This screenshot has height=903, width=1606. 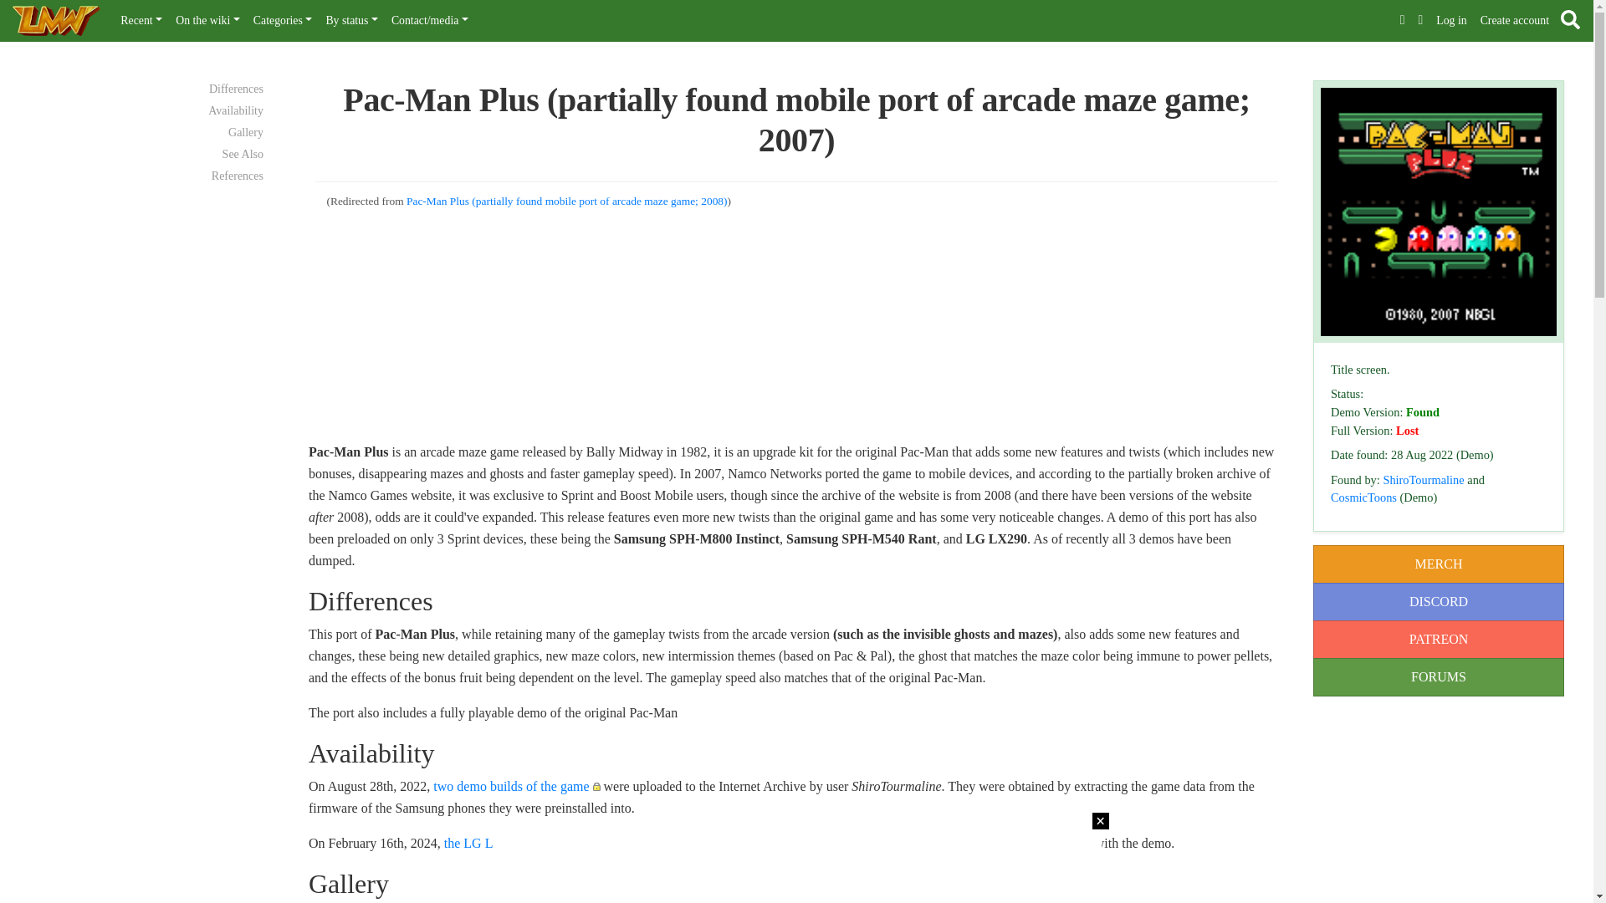 I want to click on By status, so click(x=351, y=21).